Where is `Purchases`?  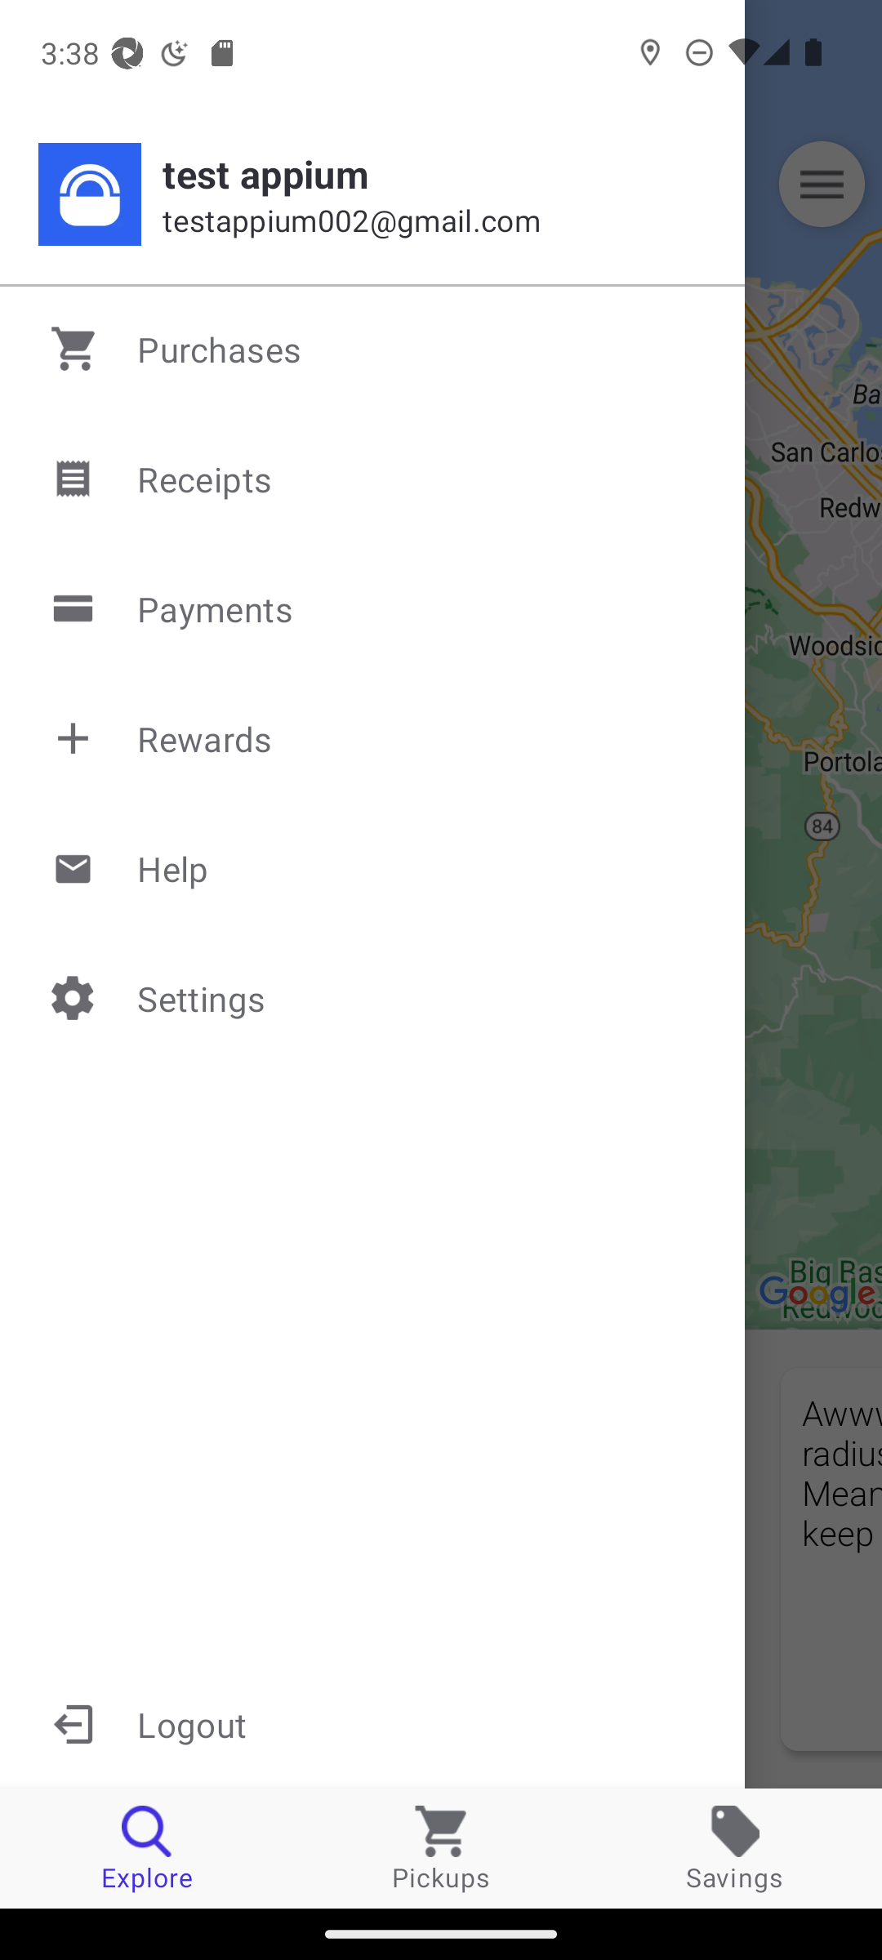
Purchases is located at coordinates (374, 349).